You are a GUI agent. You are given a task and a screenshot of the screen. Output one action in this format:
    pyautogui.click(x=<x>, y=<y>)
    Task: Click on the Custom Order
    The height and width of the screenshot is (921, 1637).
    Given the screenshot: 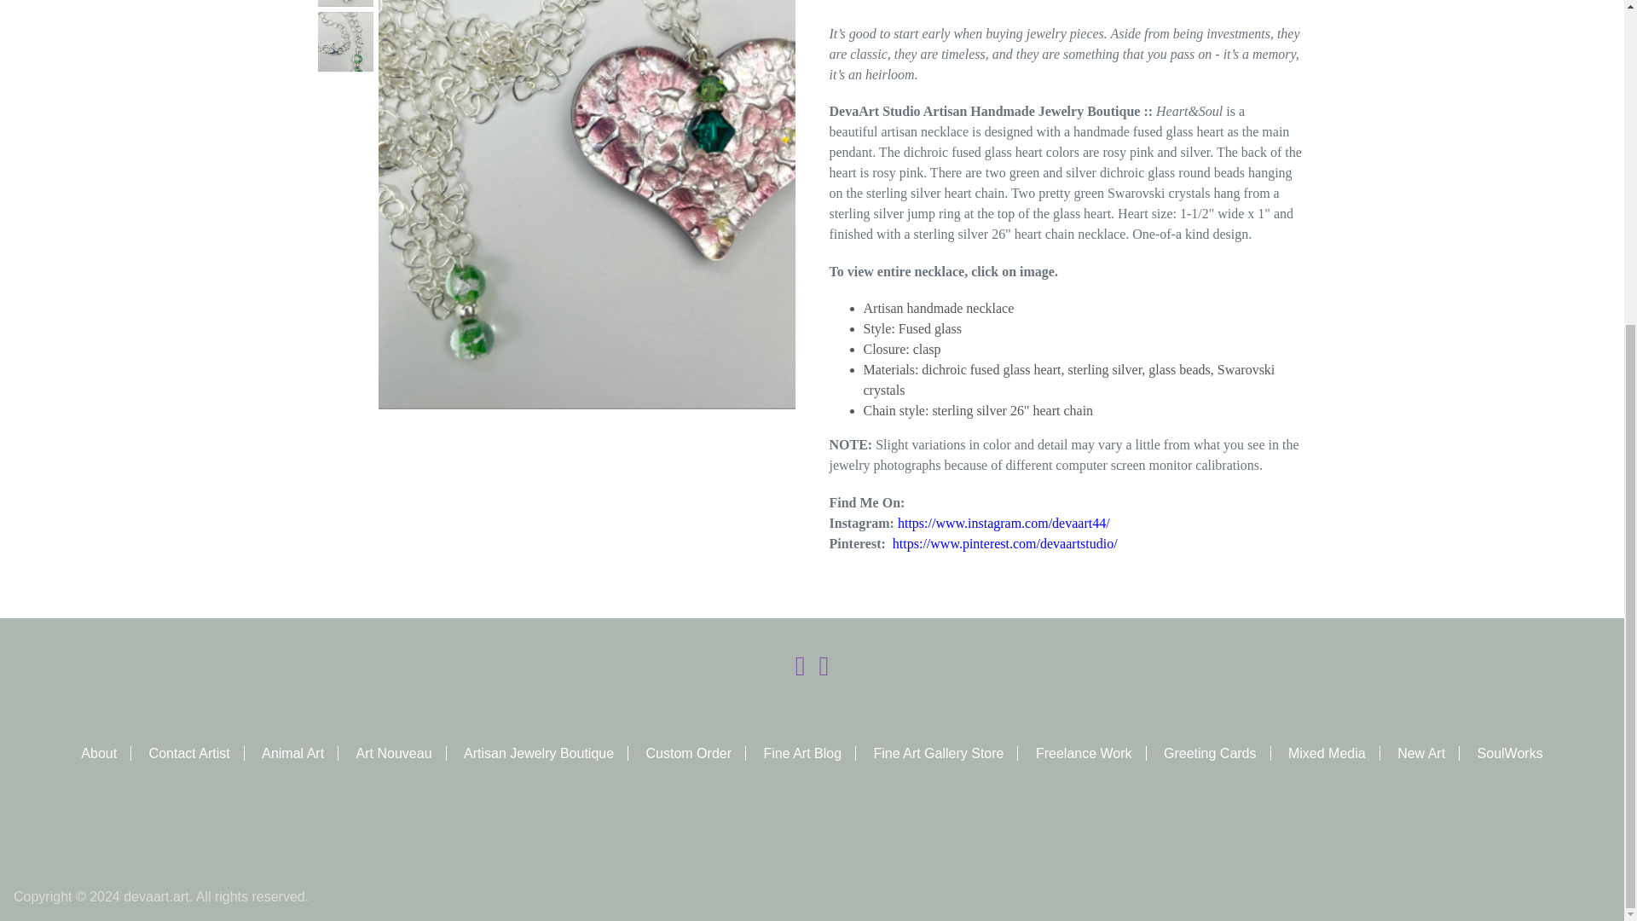 What is the action you would take?
    pyautogui.click(x=696, y=753)
    